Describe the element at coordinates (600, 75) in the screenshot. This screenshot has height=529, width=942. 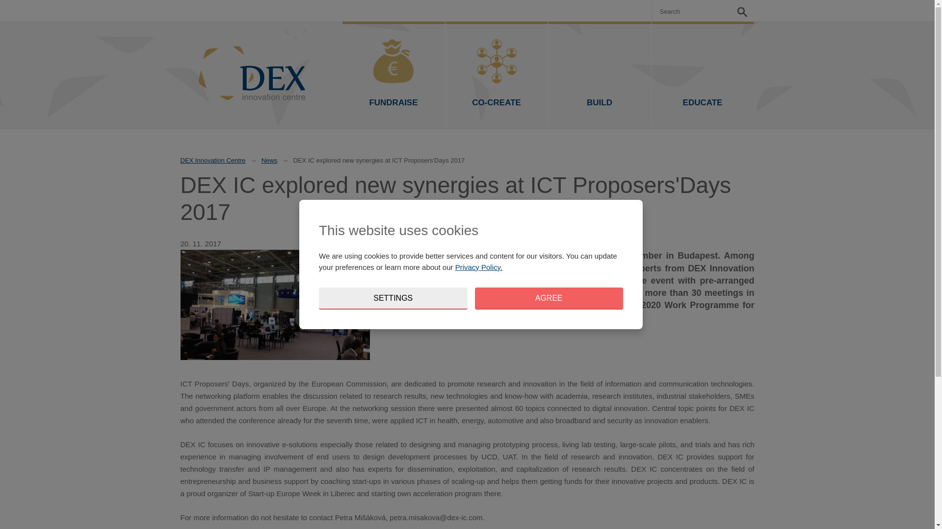
I see `Build` at that location.